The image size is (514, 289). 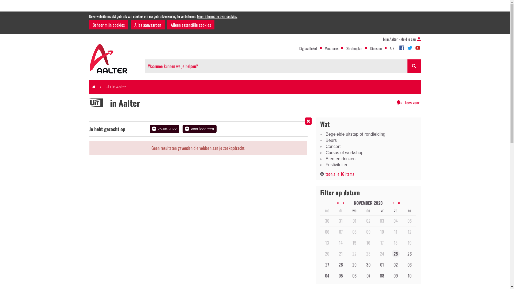 I want to click on A-Z, so click(x=392, y=48).